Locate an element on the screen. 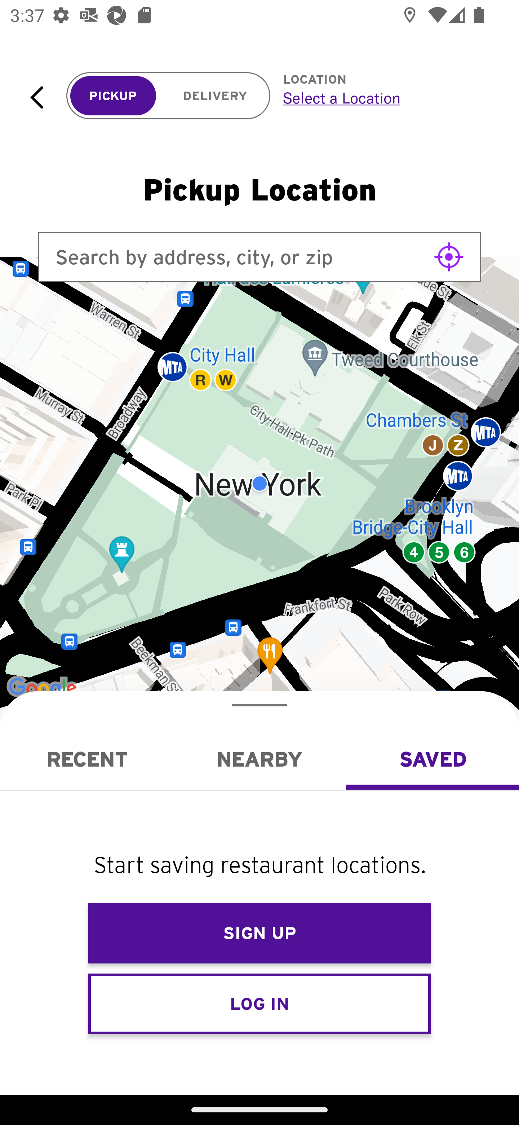 Image resolution: width=519 pixels, height=1125 pixels. Recent RECENT is located at coordinates (86, 759).